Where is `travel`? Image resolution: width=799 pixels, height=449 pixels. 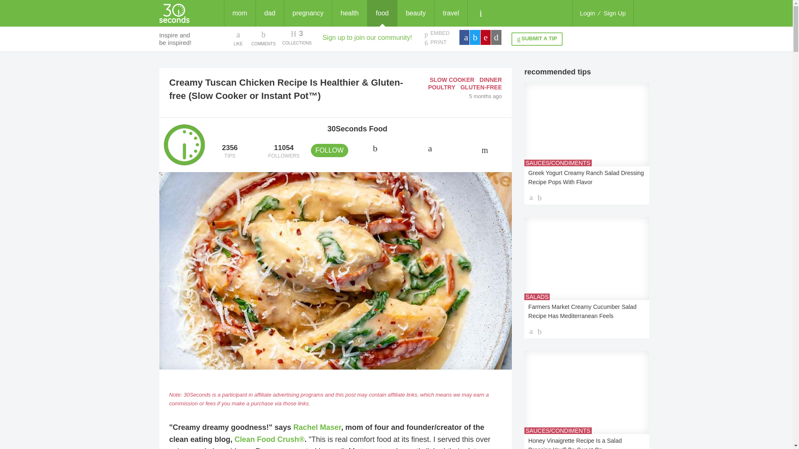 travel is located at coordinates (451, 13).